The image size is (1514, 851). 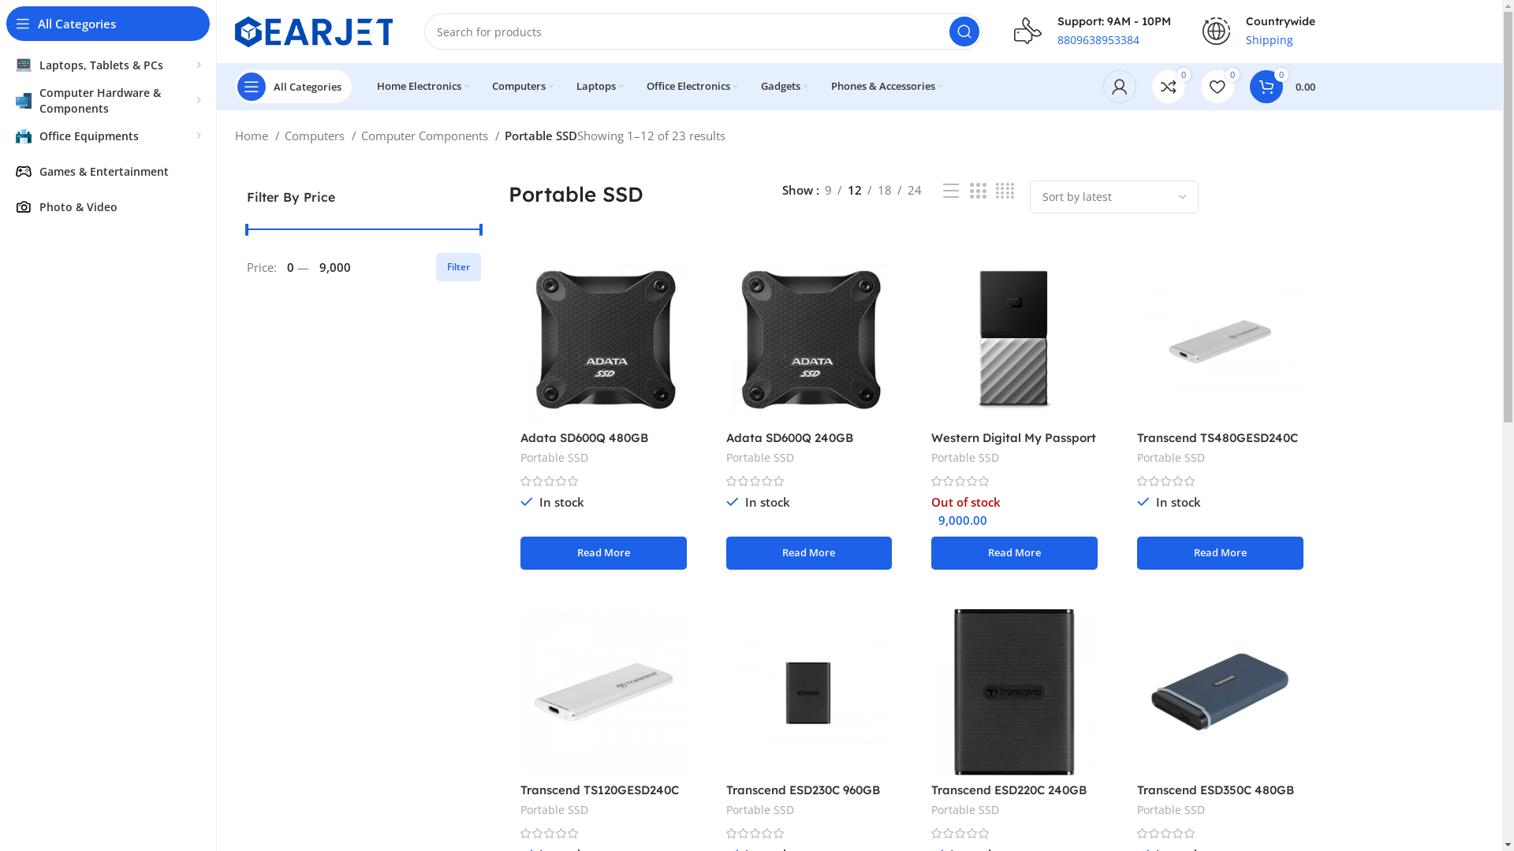 I want to click on Office Equipments, so click(x=108, y=136).